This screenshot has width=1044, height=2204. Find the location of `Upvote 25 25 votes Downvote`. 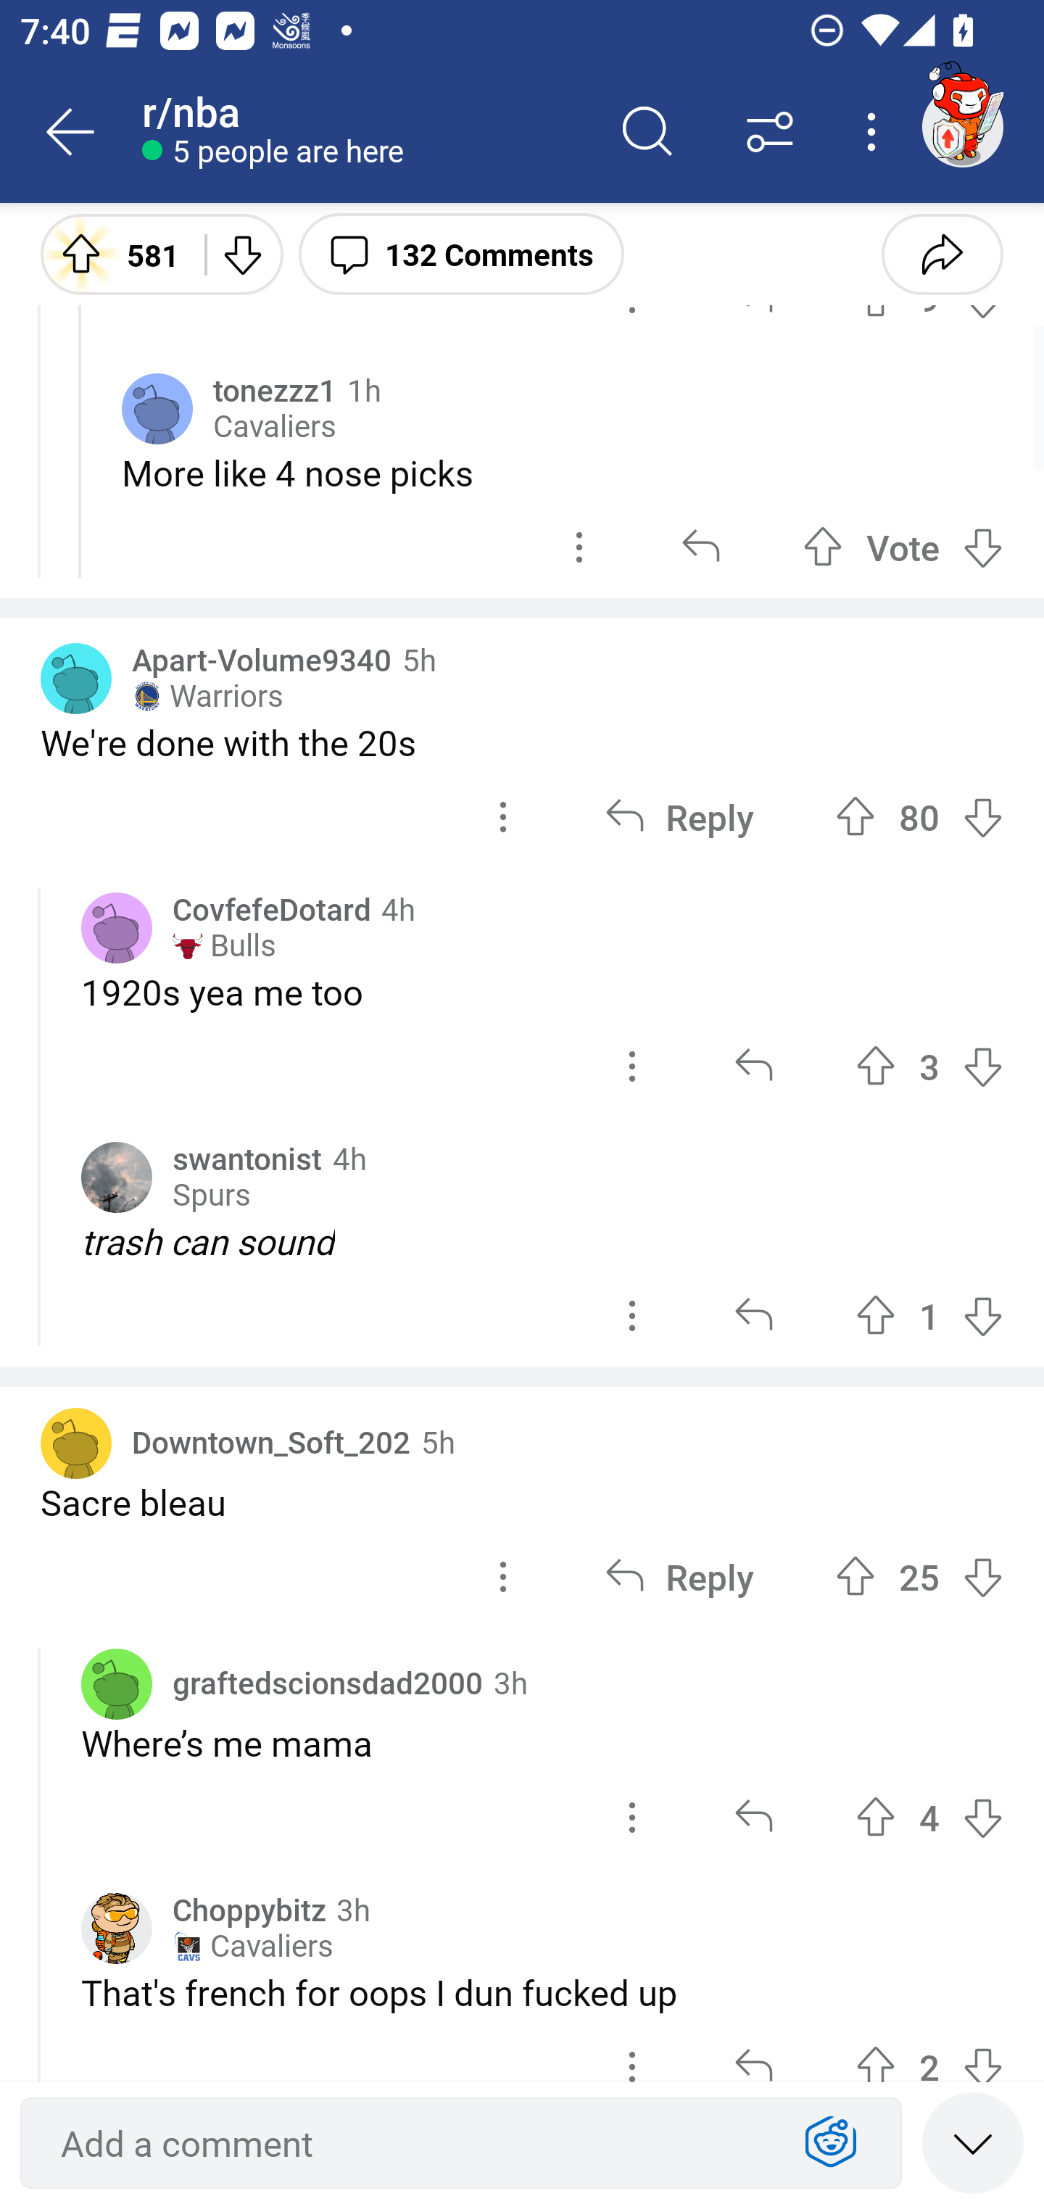

Upvote 25 25 votes Downvote is located at coordinates (919, 1575).